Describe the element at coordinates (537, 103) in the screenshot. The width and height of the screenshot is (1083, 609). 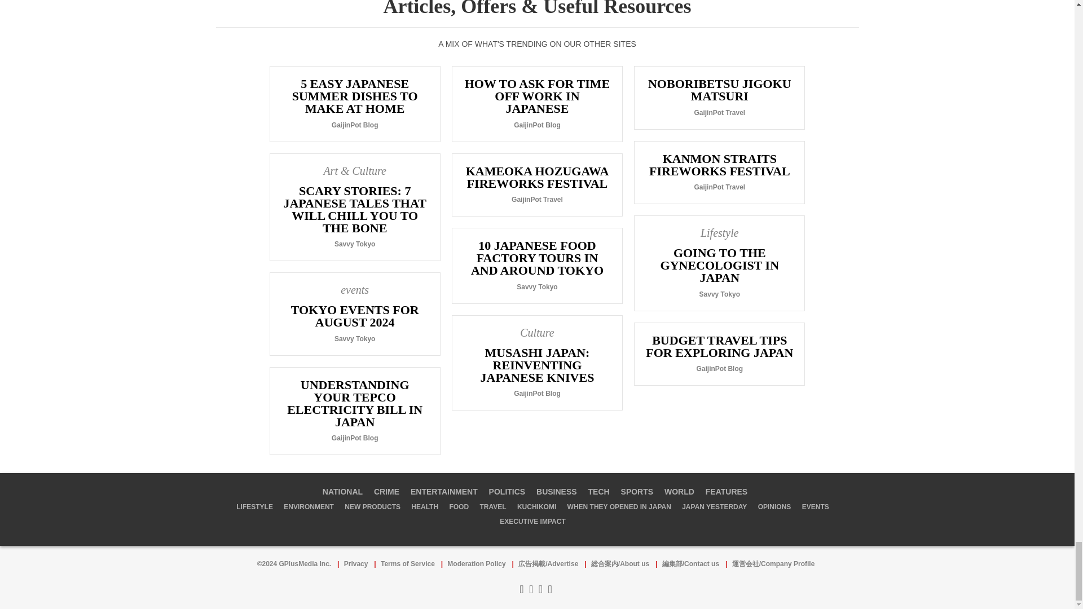
I see `How to Ask for Time Off Work in Japanese` at that location.